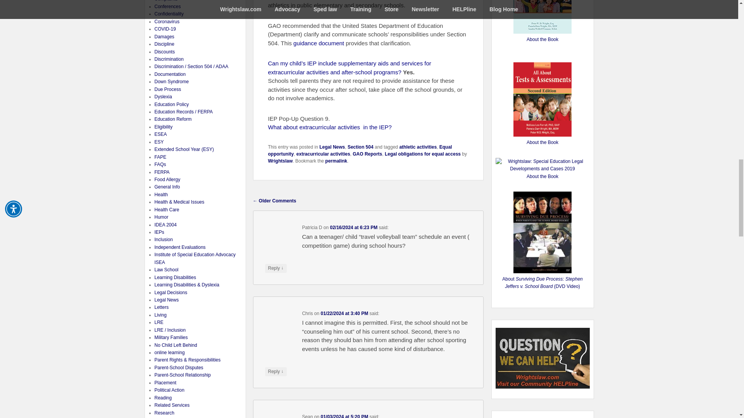  What do you see at coordinates (367, 154) in the screenshot?
I see `GAO Reports` at bounding box center [367, 154].